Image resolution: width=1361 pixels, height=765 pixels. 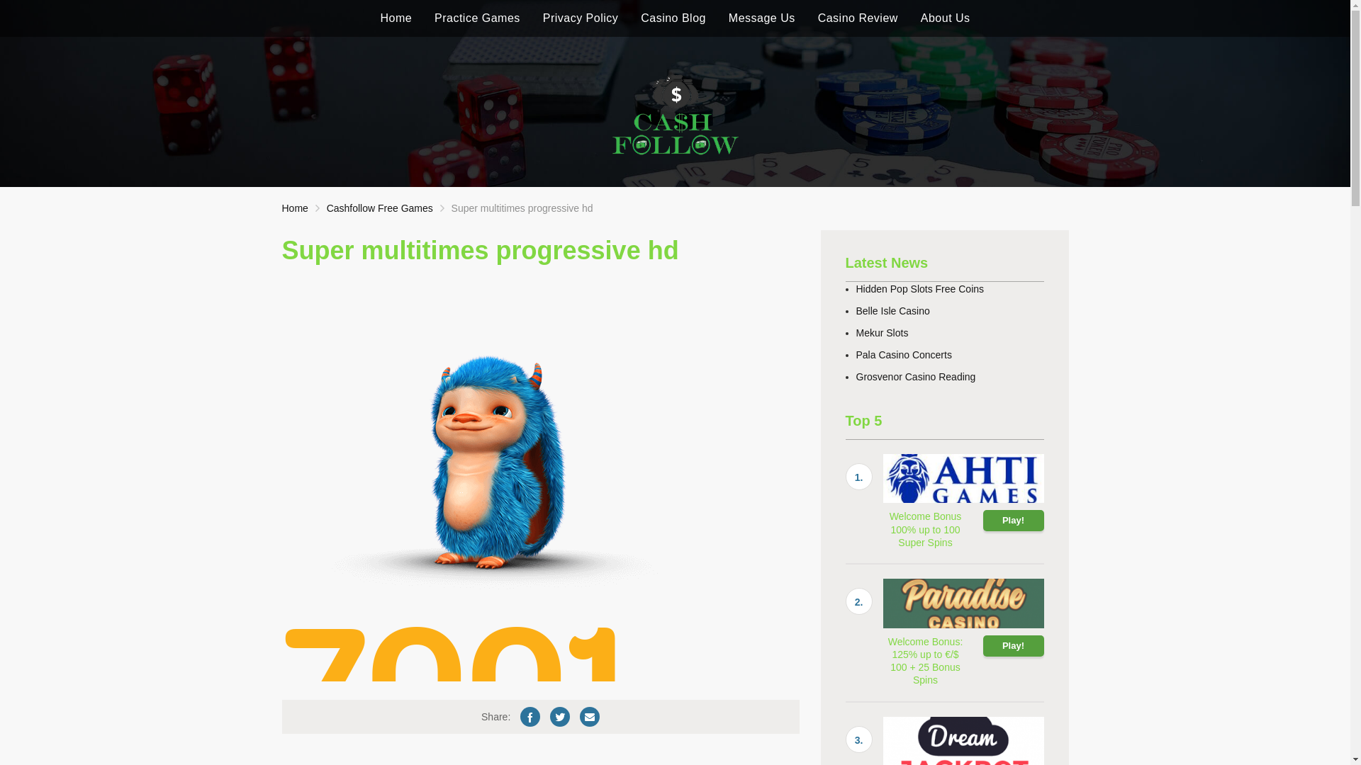 What do you see at coordinates (560, 717) in the screenshot?
I see `Share on Twitter` at bounding box center [560, 717].